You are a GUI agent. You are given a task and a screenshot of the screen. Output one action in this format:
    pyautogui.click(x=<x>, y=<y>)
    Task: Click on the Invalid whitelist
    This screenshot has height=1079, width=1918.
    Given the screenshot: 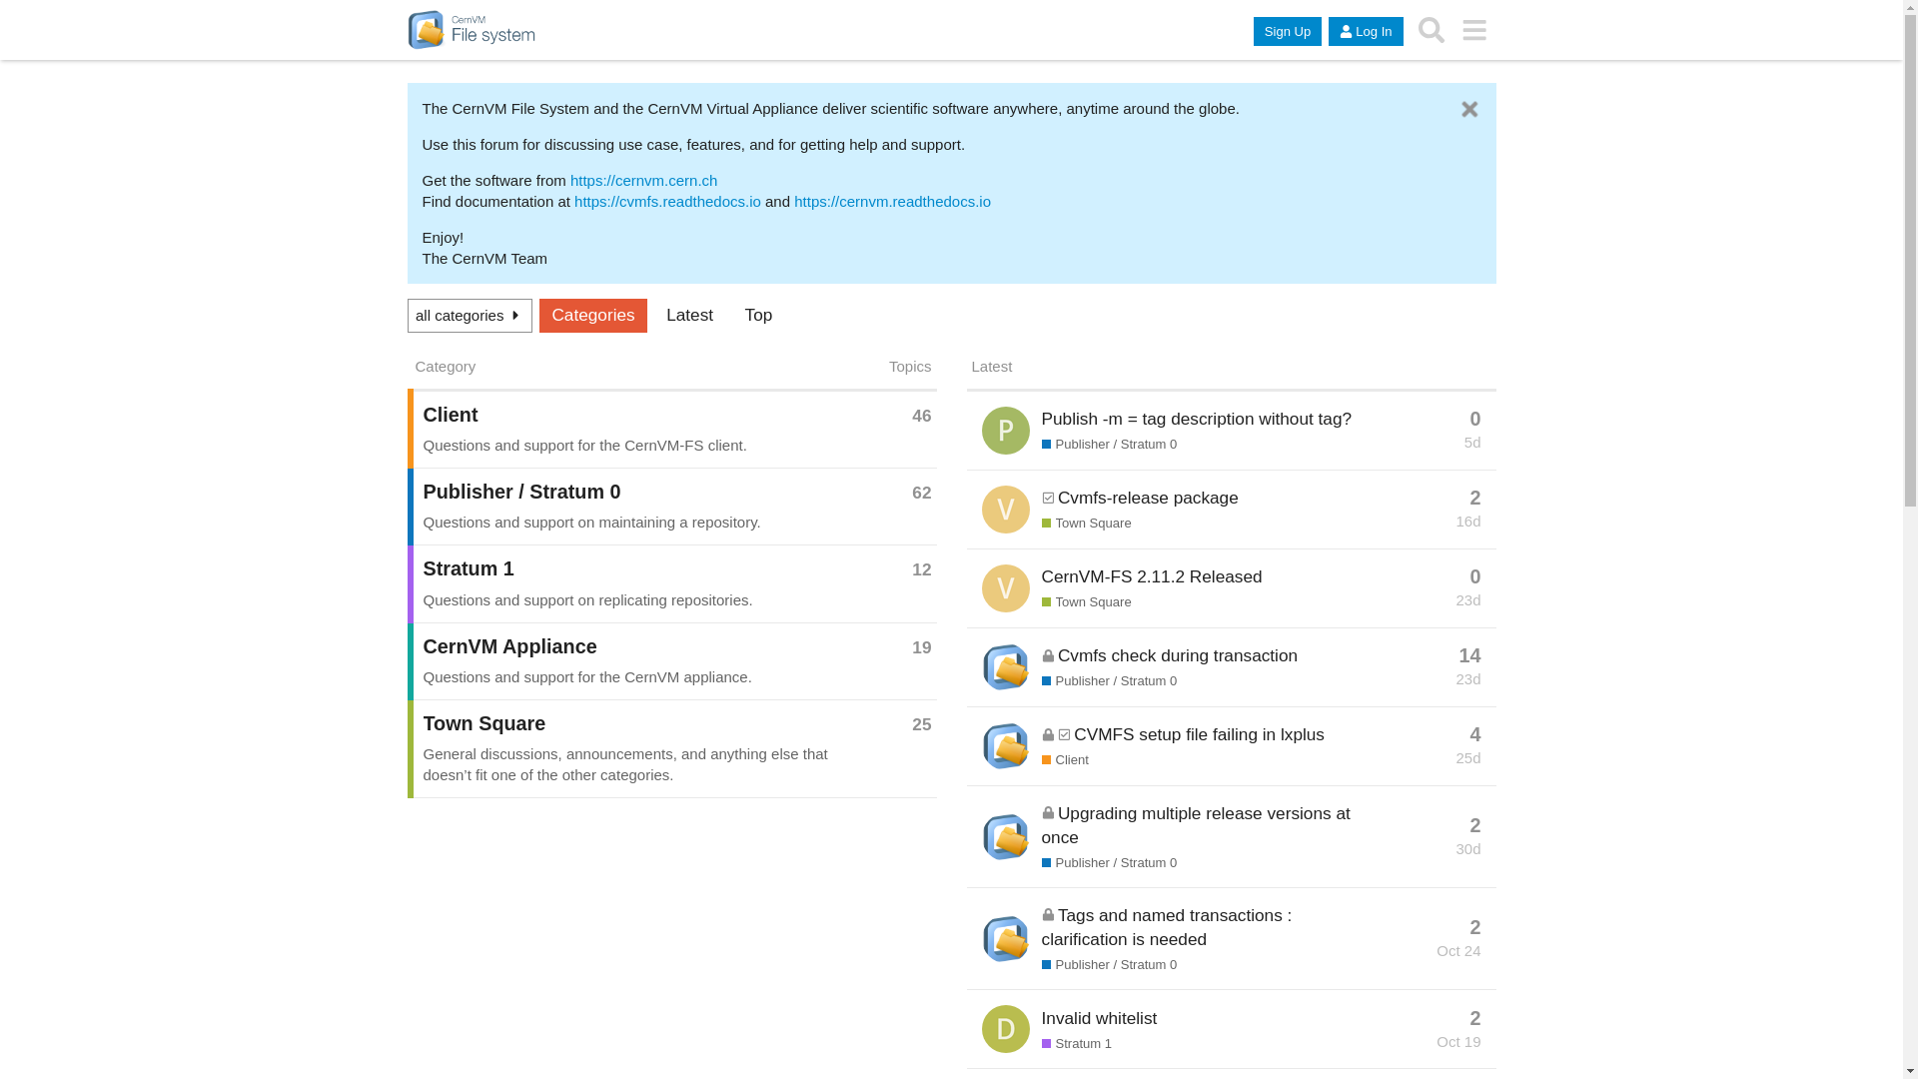 What is the action you would take?
    pyautogui.click(x=1100, y=1018)
    